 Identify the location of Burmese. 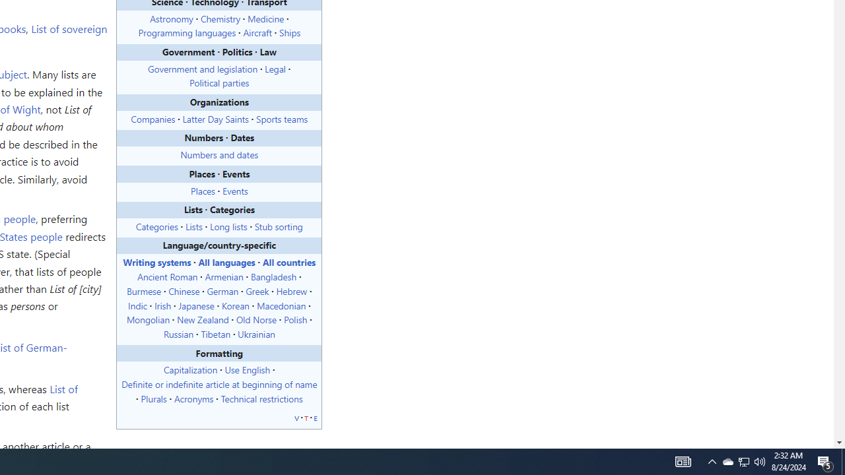
(144, 290).